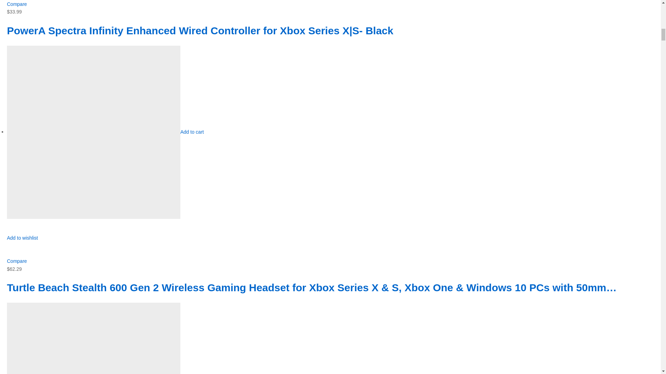 Image resolution: width=666 pixels, height=374 pixels. Describe the element at coordinates (192, 131) in the screenshot. I see `Add to cart` at that location.